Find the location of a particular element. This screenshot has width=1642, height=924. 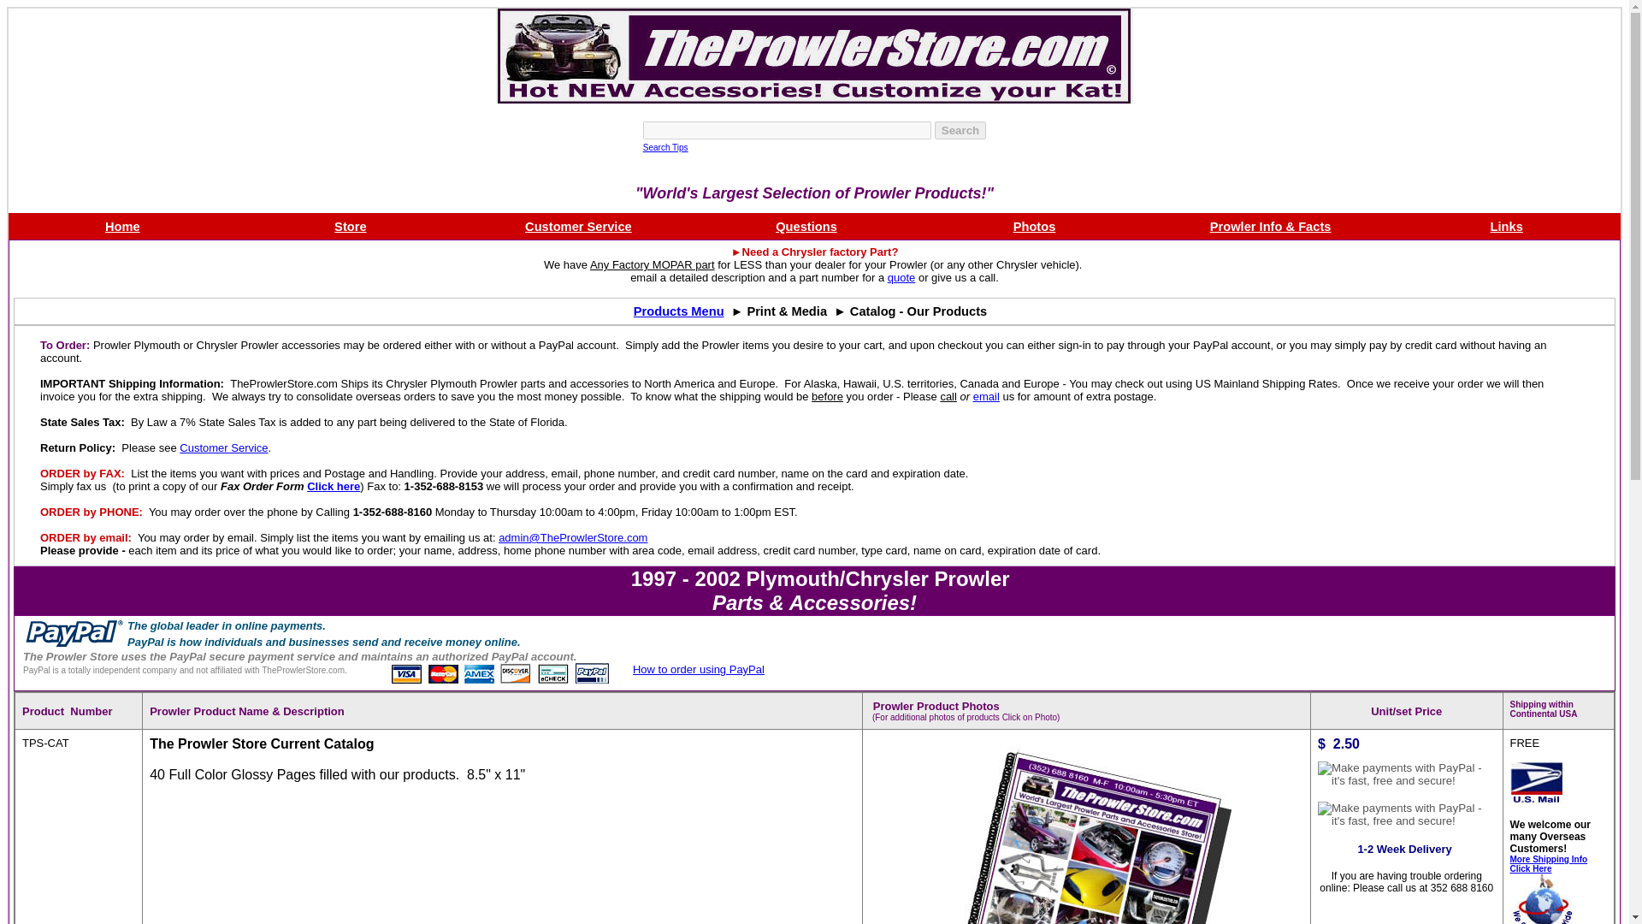

Products Menu is located at coordinates (679, 311).